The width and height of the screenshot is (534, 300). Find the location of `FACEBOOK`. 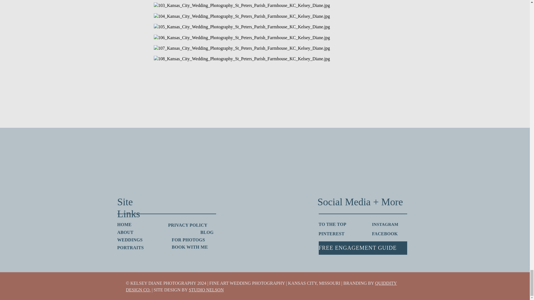

FACEBOOK is located at coordinates (389, 234).